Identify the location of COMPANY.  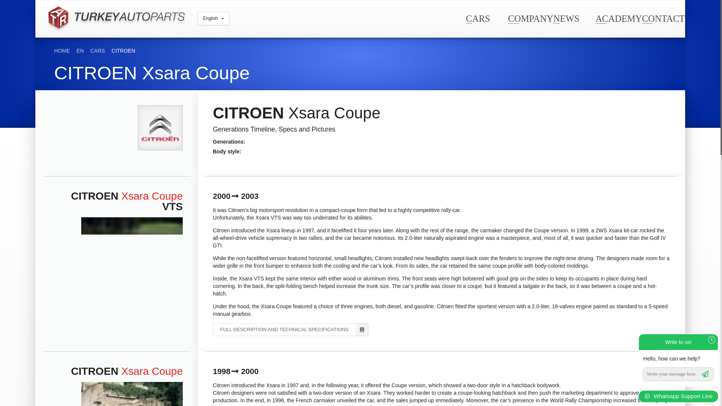
(530, 18).